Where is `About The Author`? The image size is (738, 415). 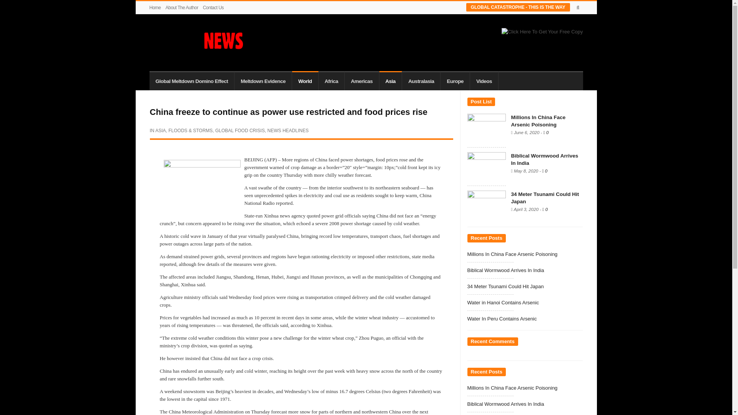 About The Author is located at coordinates (182, 8).